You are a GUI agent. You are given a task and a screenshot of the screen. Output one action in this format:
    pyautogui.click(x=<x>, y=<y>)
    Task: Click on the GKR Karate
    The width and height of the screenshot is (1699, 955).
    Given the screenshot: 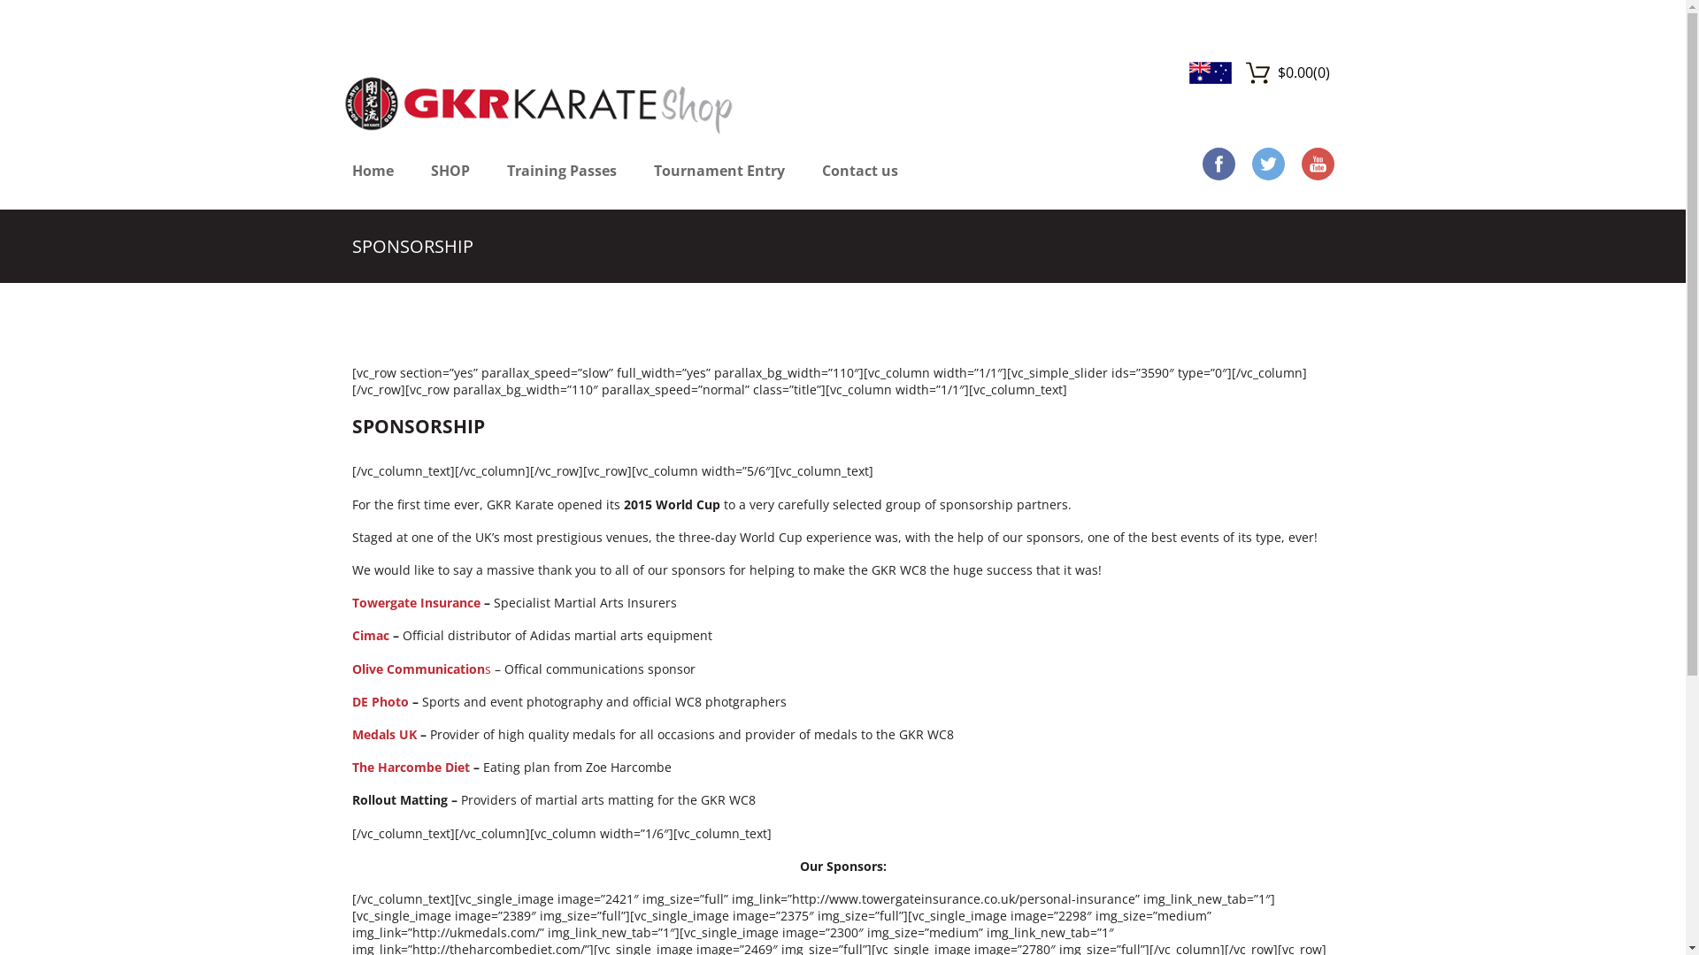 What is the action you would take?
    pyautogui.click(x=539, y=101)
    